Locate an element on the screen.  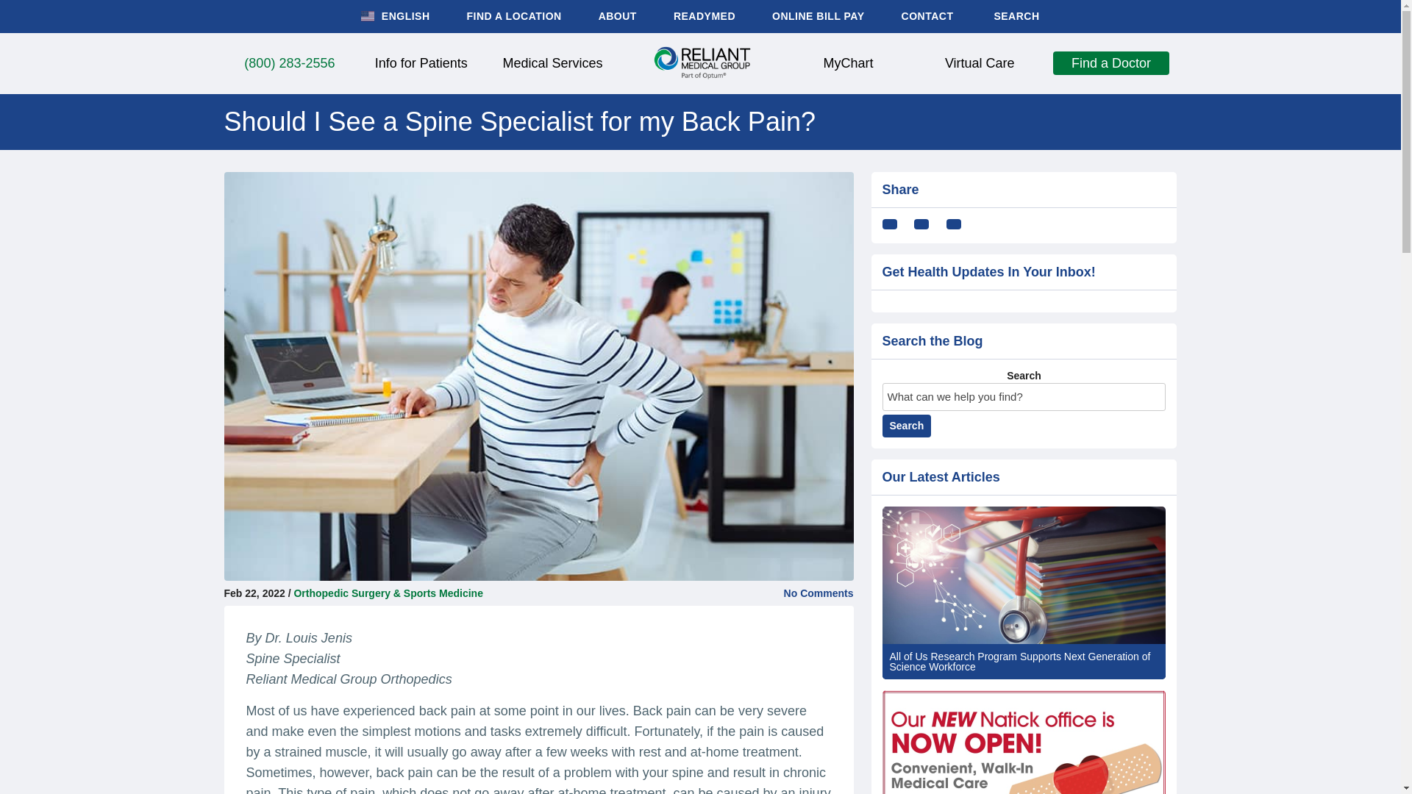
READYMED is located at coordinates (705, 16).